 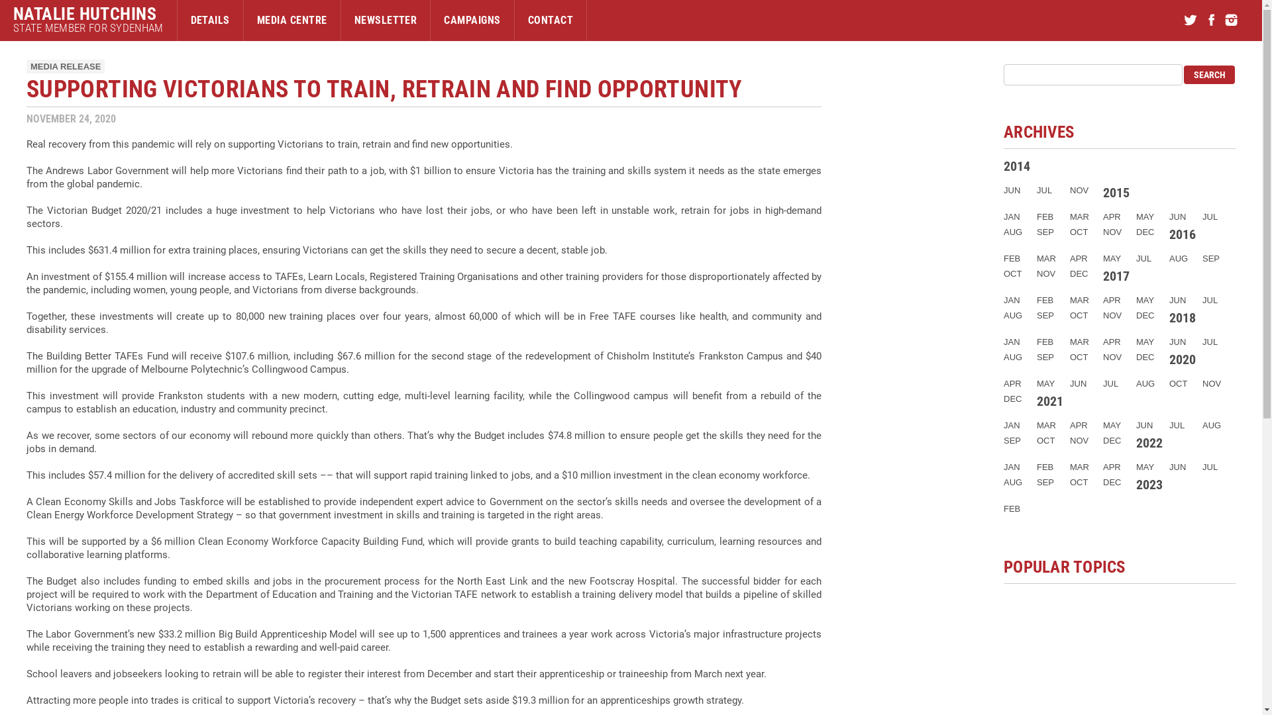 I want to click on MAR, so click(x=1047, y=258).